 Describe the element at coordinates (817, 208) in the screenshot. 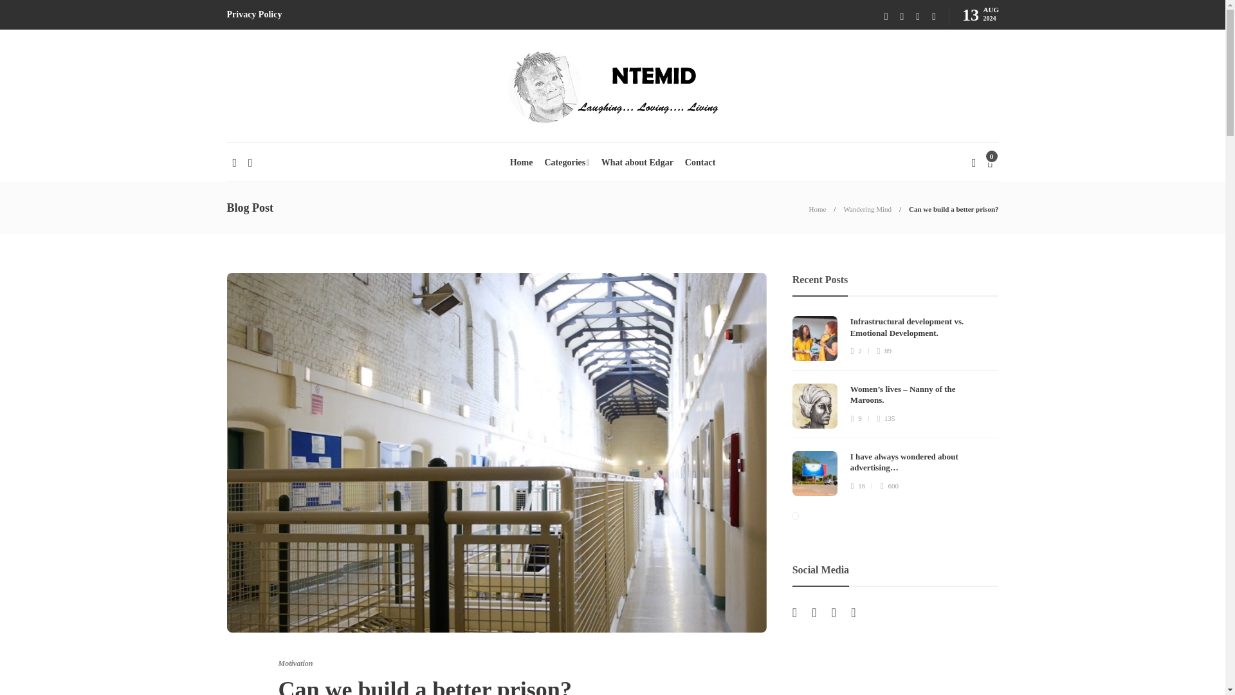

I see `Home` at that location.